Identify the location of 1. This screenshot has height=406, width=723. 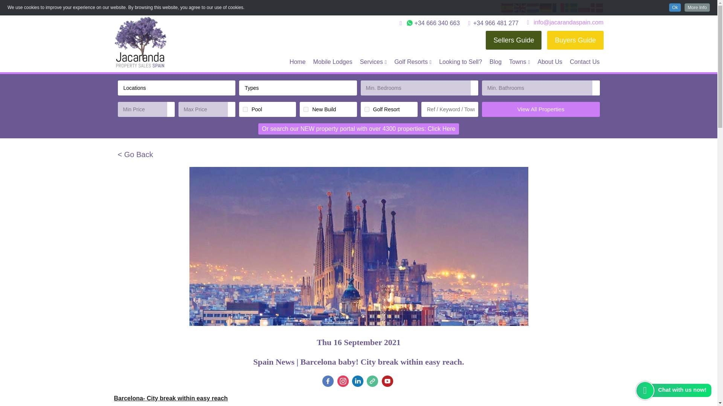
(246, 109).